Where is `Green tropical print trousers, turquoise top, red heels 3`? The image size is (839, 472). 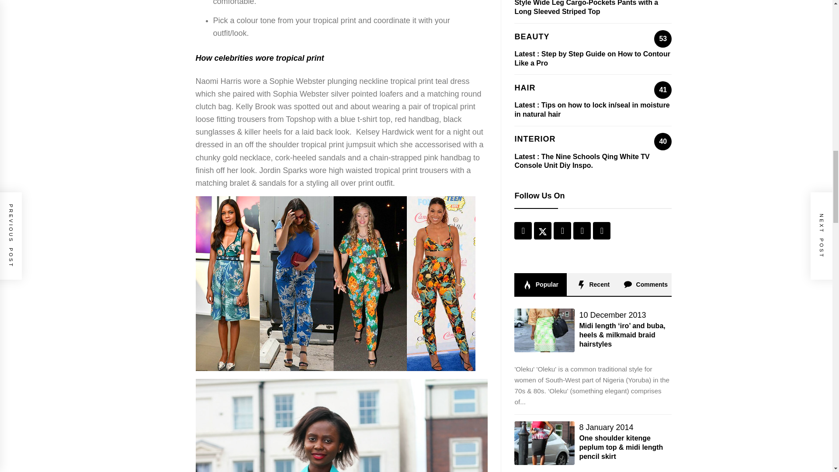
Green tropical print trousers, turquoise top, red heels 3 is located at coordinates (342, 426).